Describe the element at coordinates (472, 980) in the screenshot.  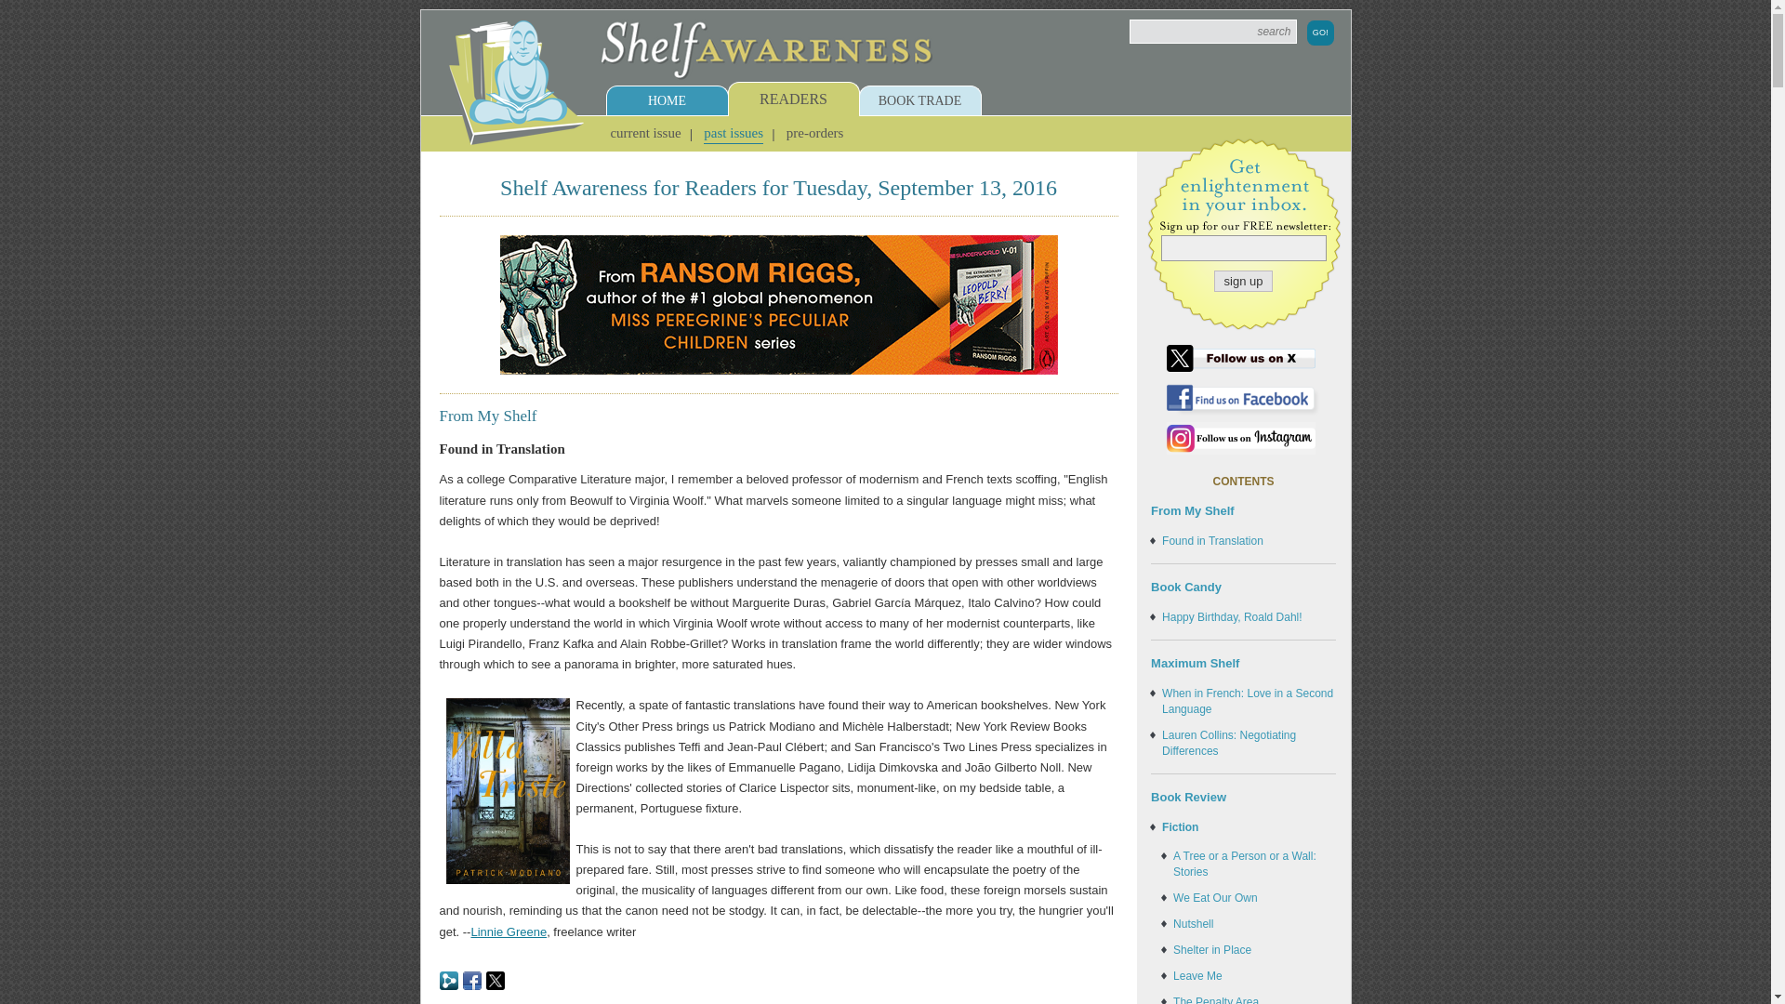
I see `Facebook` at that location.